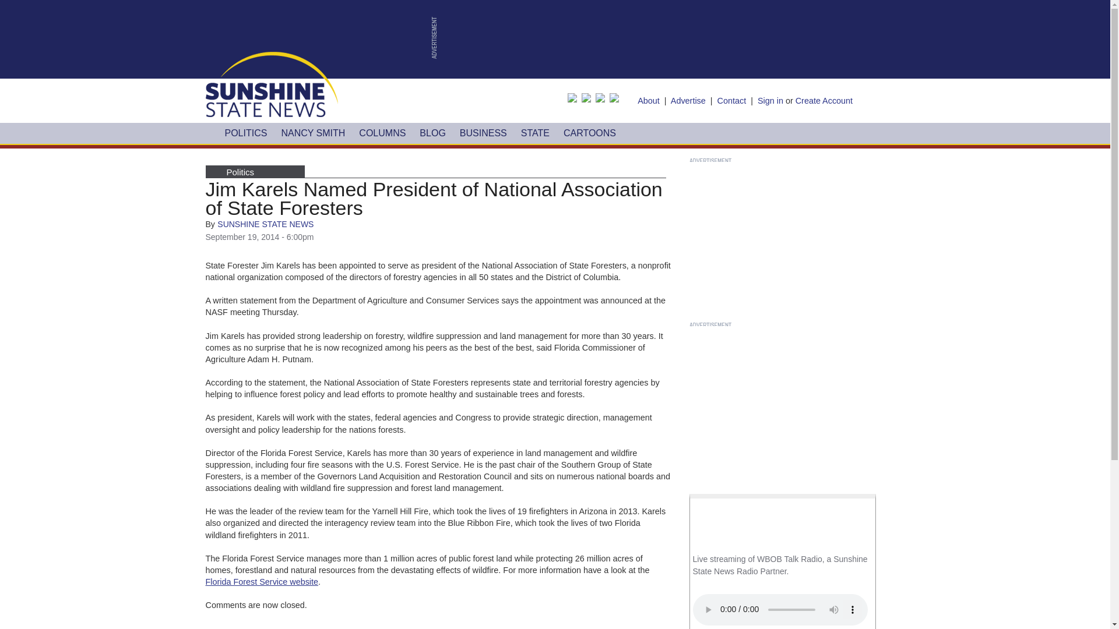  Describe the element at coordinates (246, 133) in the screenshot. I see `POLITICS` at that location.